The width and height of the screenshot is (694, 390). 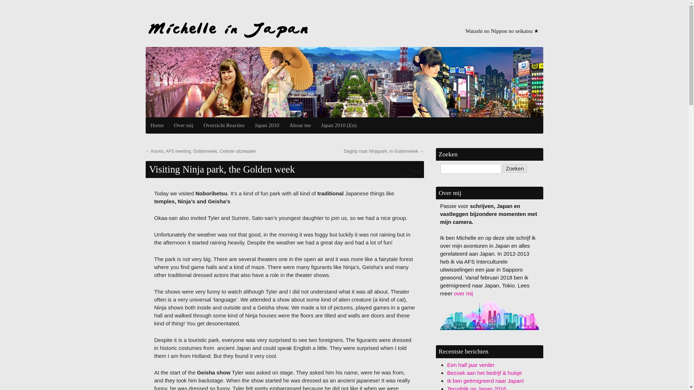 What do you see at coordinates (184, 126) in the screenshot?
I see `Over mij` at bounding box center [184, 126].